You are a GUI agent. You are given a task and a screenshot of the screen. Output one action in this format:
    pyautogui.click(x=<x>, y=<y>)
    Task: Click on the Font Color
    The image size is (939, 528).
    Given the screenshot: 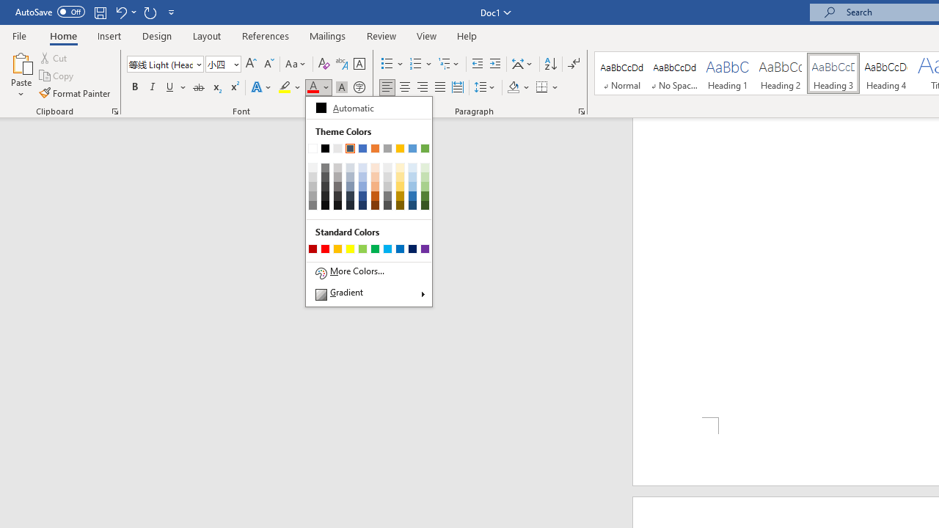 What is the action you would take?
    pyautogui.click(x=318, y=88)
    